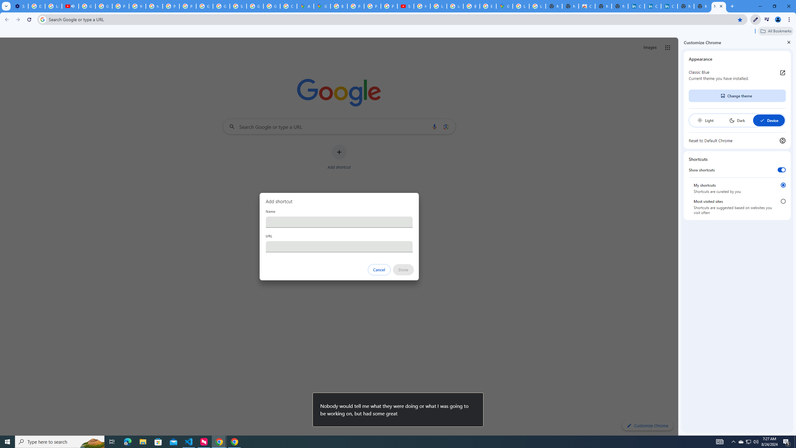 This screenshot has width=796, height=448. Describe the element at coordinates (398, 32) in the screenshot. I see `Bookmarks` at that location.